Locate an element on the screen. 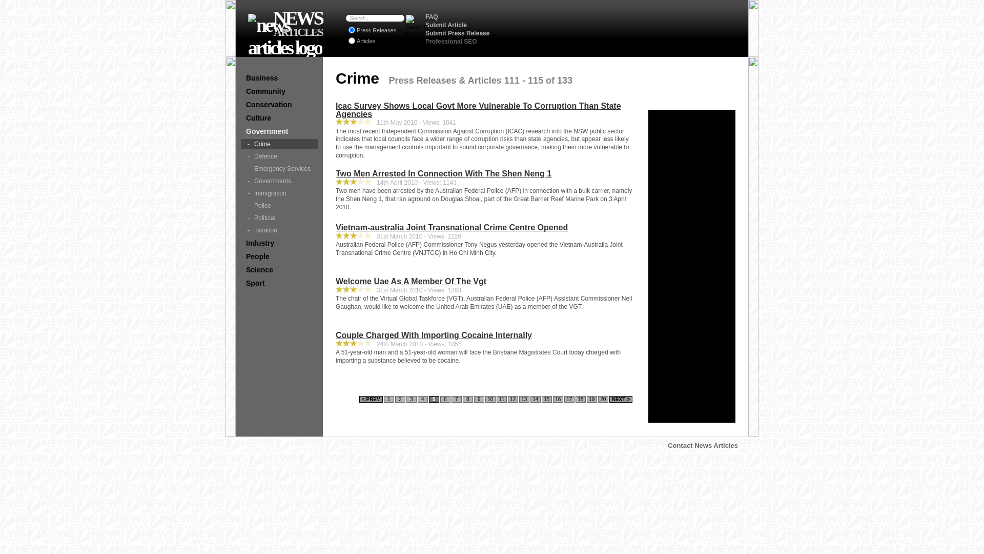  8 is located at coordinates (468, 399).